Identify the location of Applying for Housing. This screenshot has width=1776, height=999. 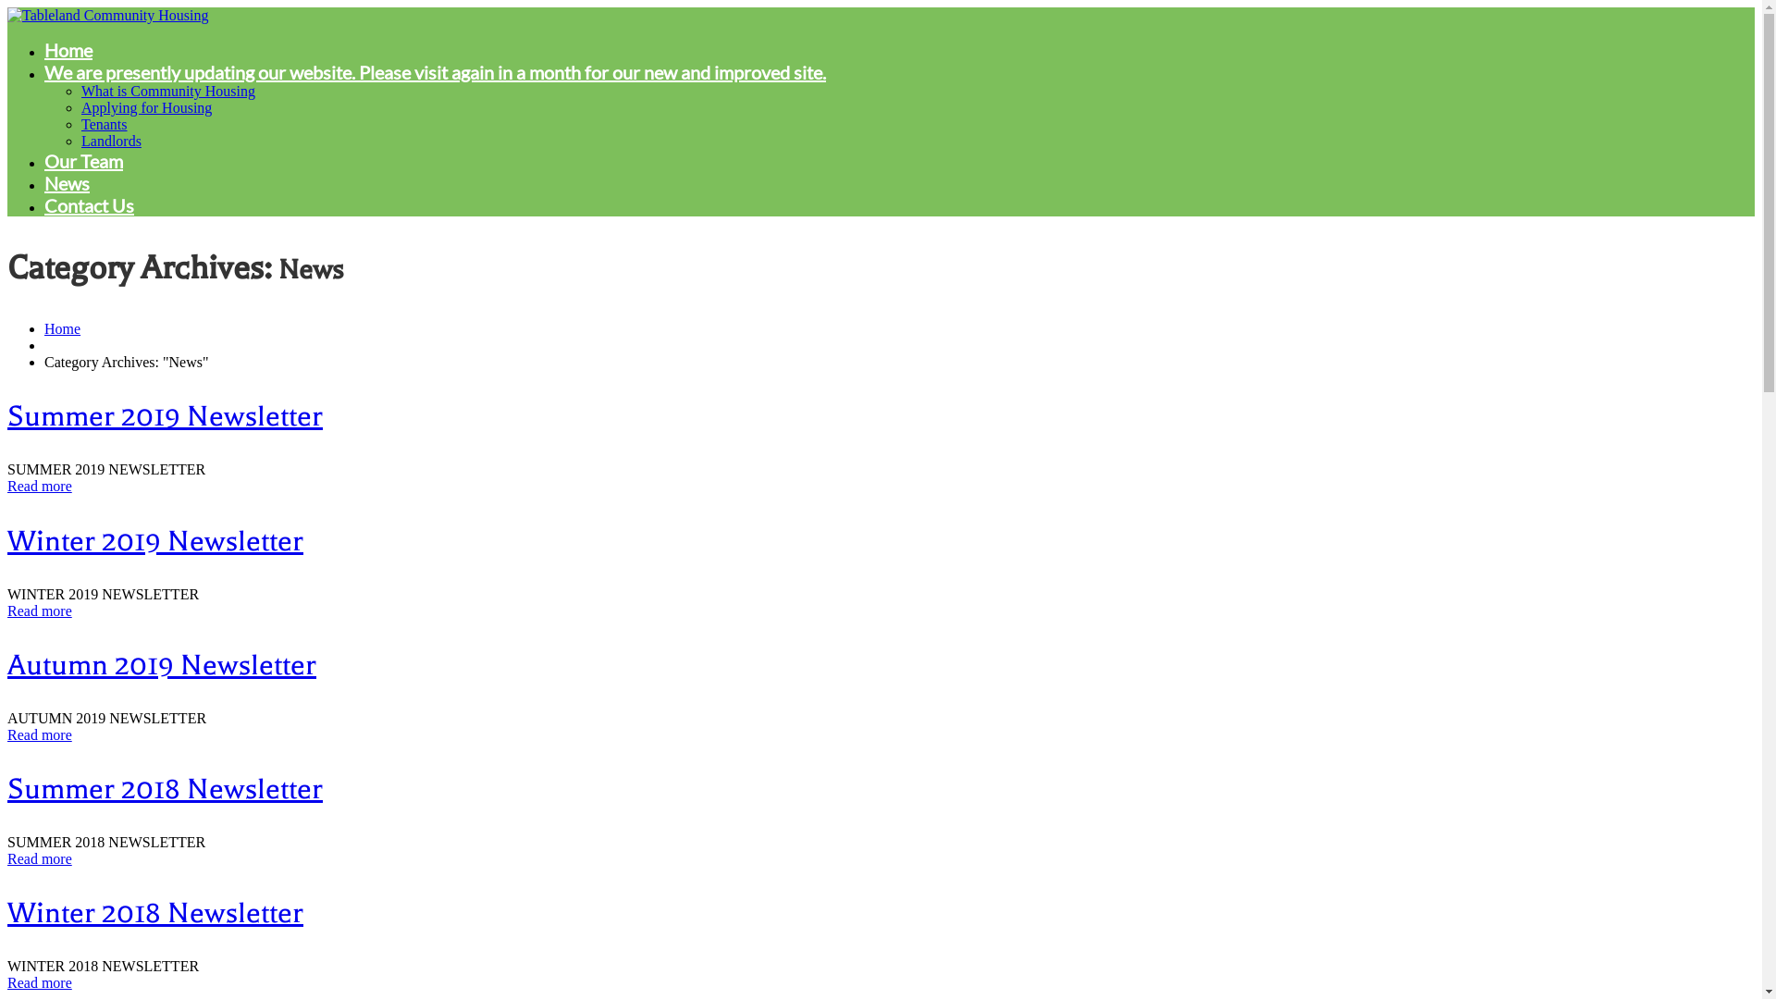
(146, 107).